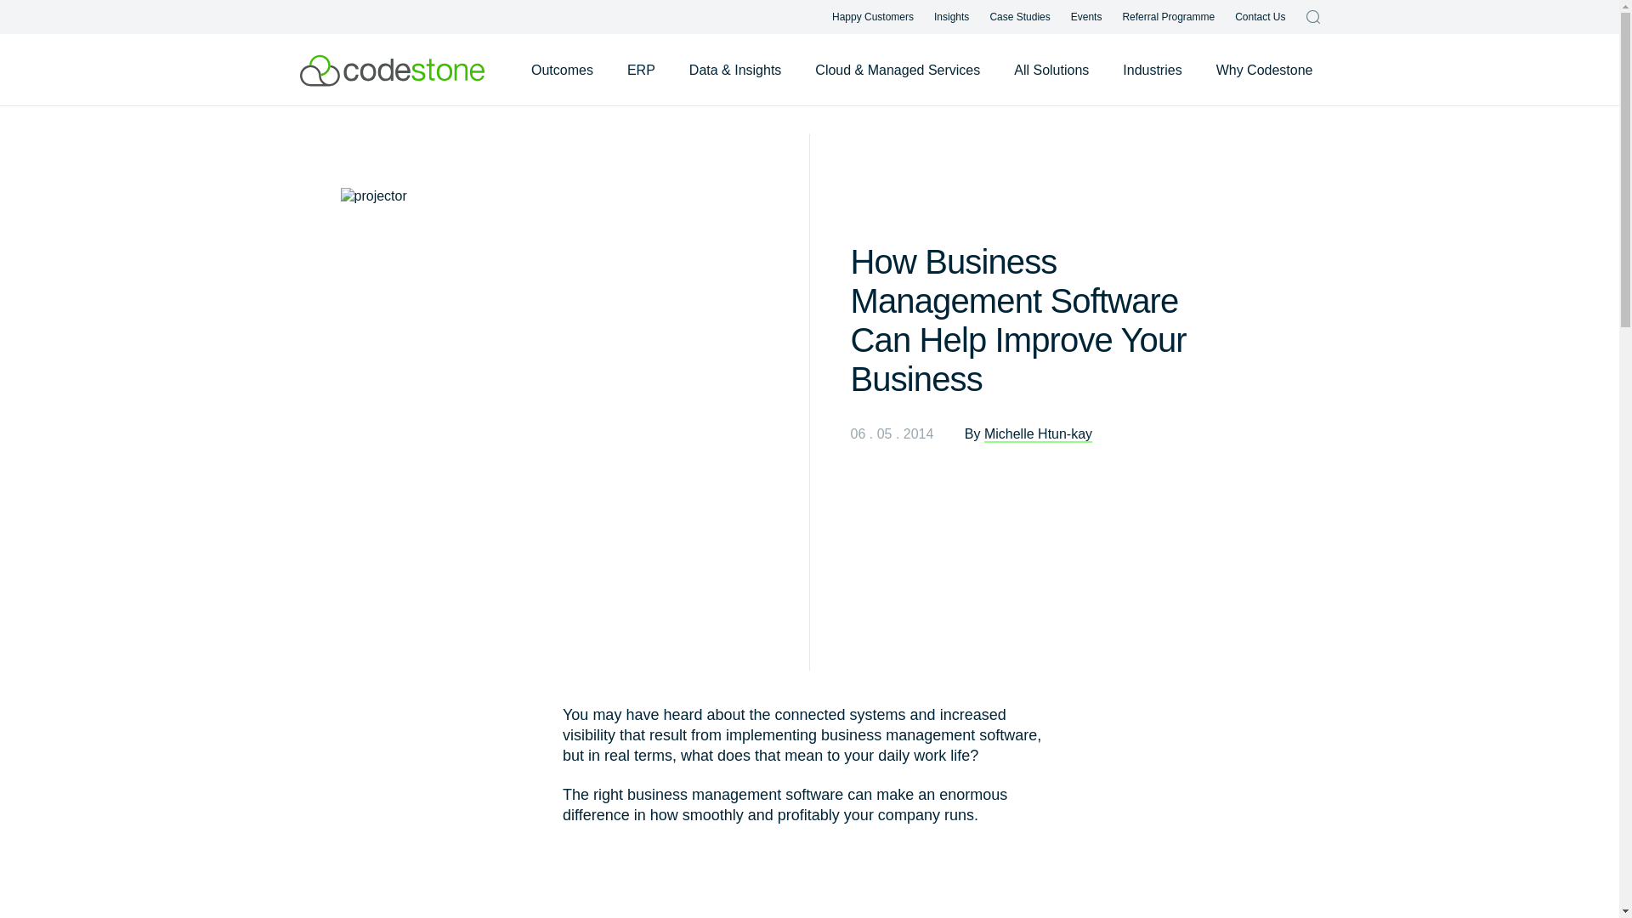 The width and height of the screenshot is (1632, 918). What do you see at coordinates (1260, 17) in the screenshot?
I see `Contact Us` at bounding box center [1260, 17].